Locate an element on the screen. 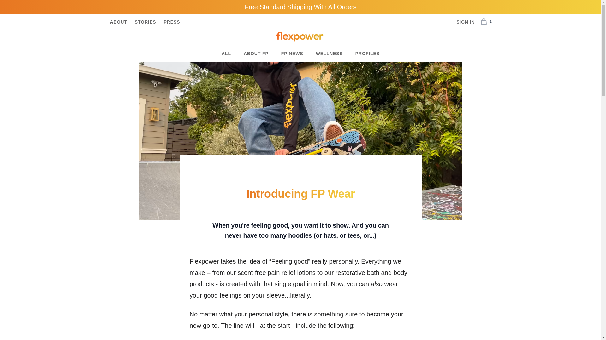 Image resolution: width=606 pixels, height=340 pixels. Flexpower is located at coordinates (486, 21).